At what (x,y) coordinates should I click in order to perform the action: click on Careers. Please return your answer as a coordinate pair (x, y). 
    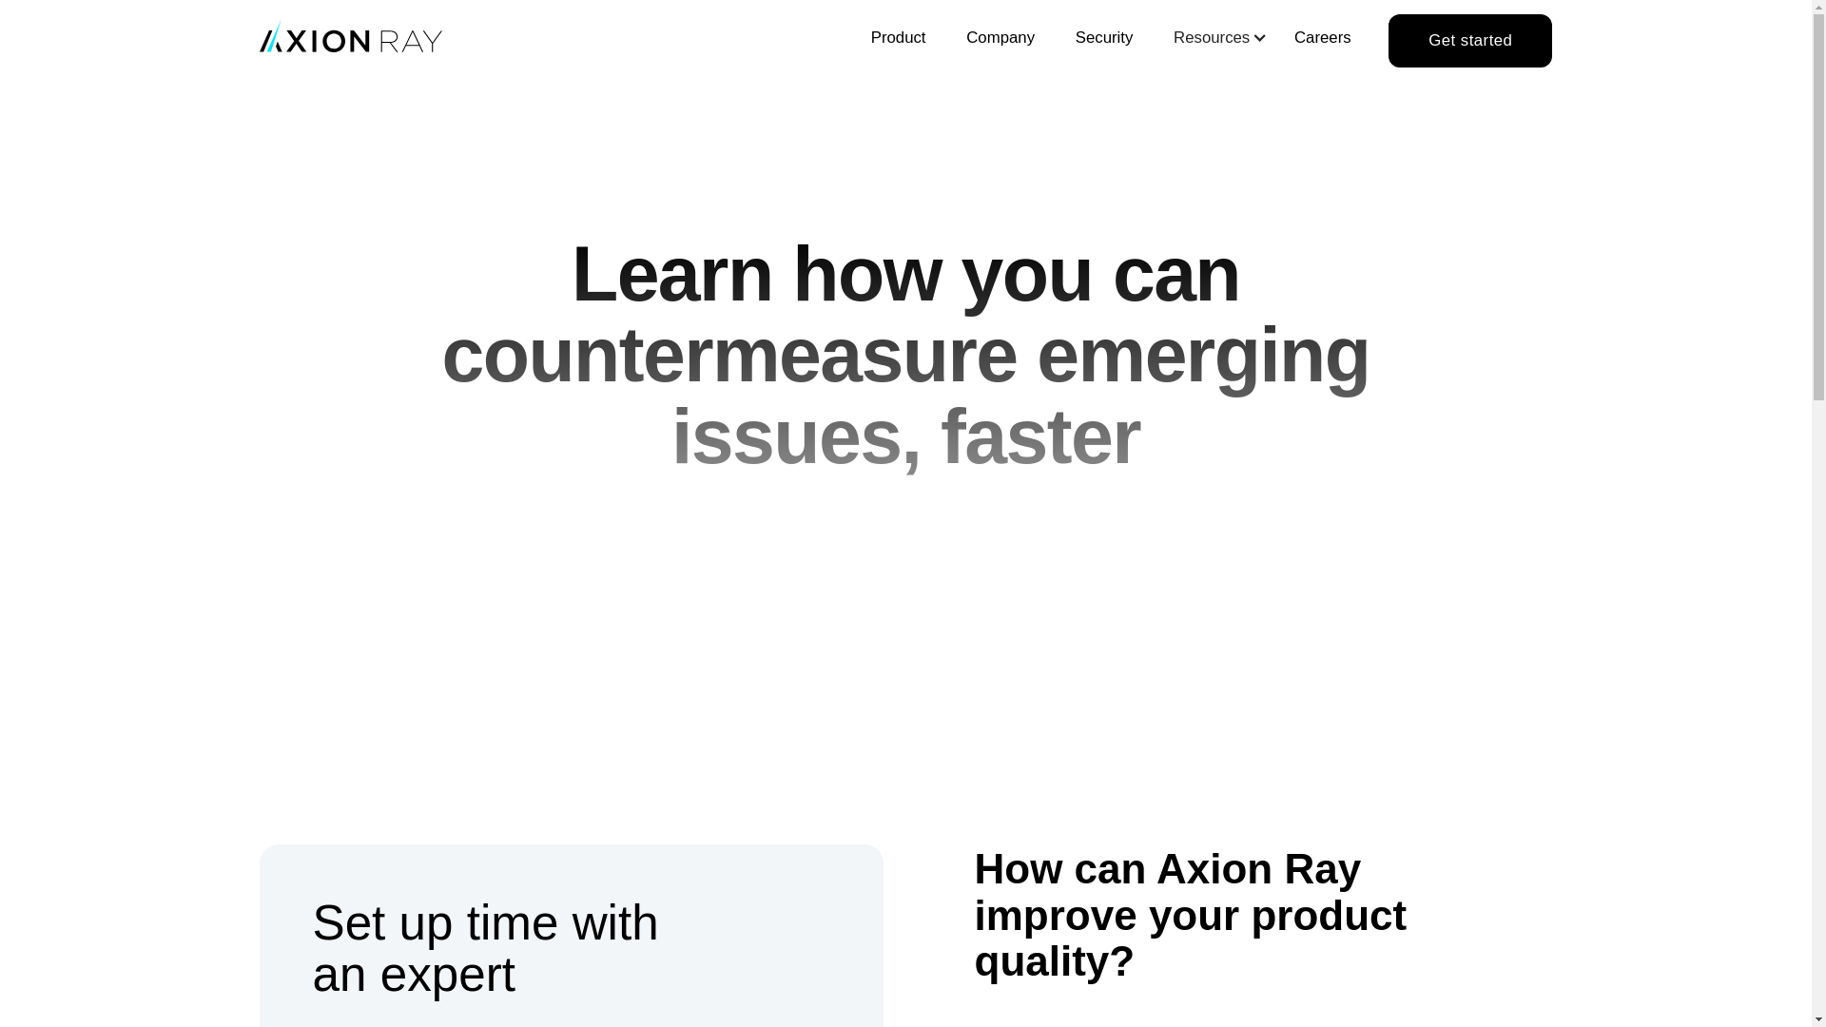
    Looking at the image, I should click on (1322, 41).